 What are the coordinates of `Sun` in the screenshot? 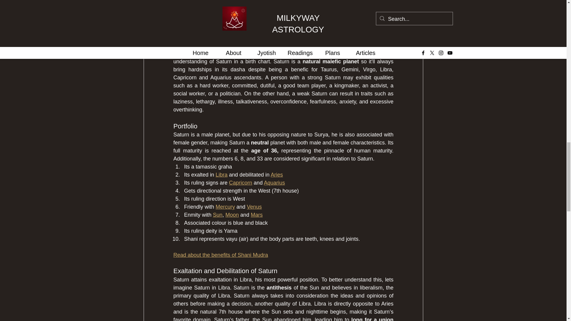 It's located at (218, 215).